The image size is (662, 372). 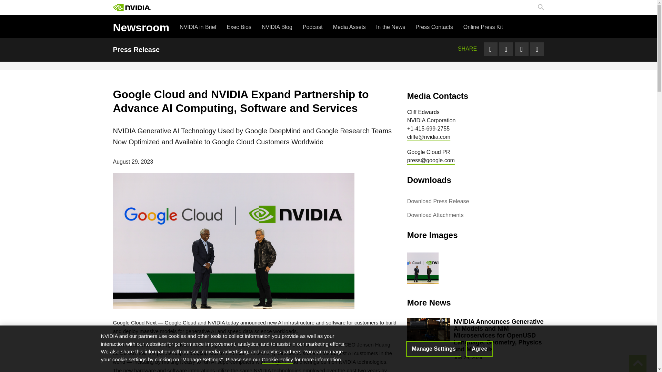 What do you see at coordinates (483, 27) in the screenshot?
I see `Online Press Kit` at bounding box center [483, 27].